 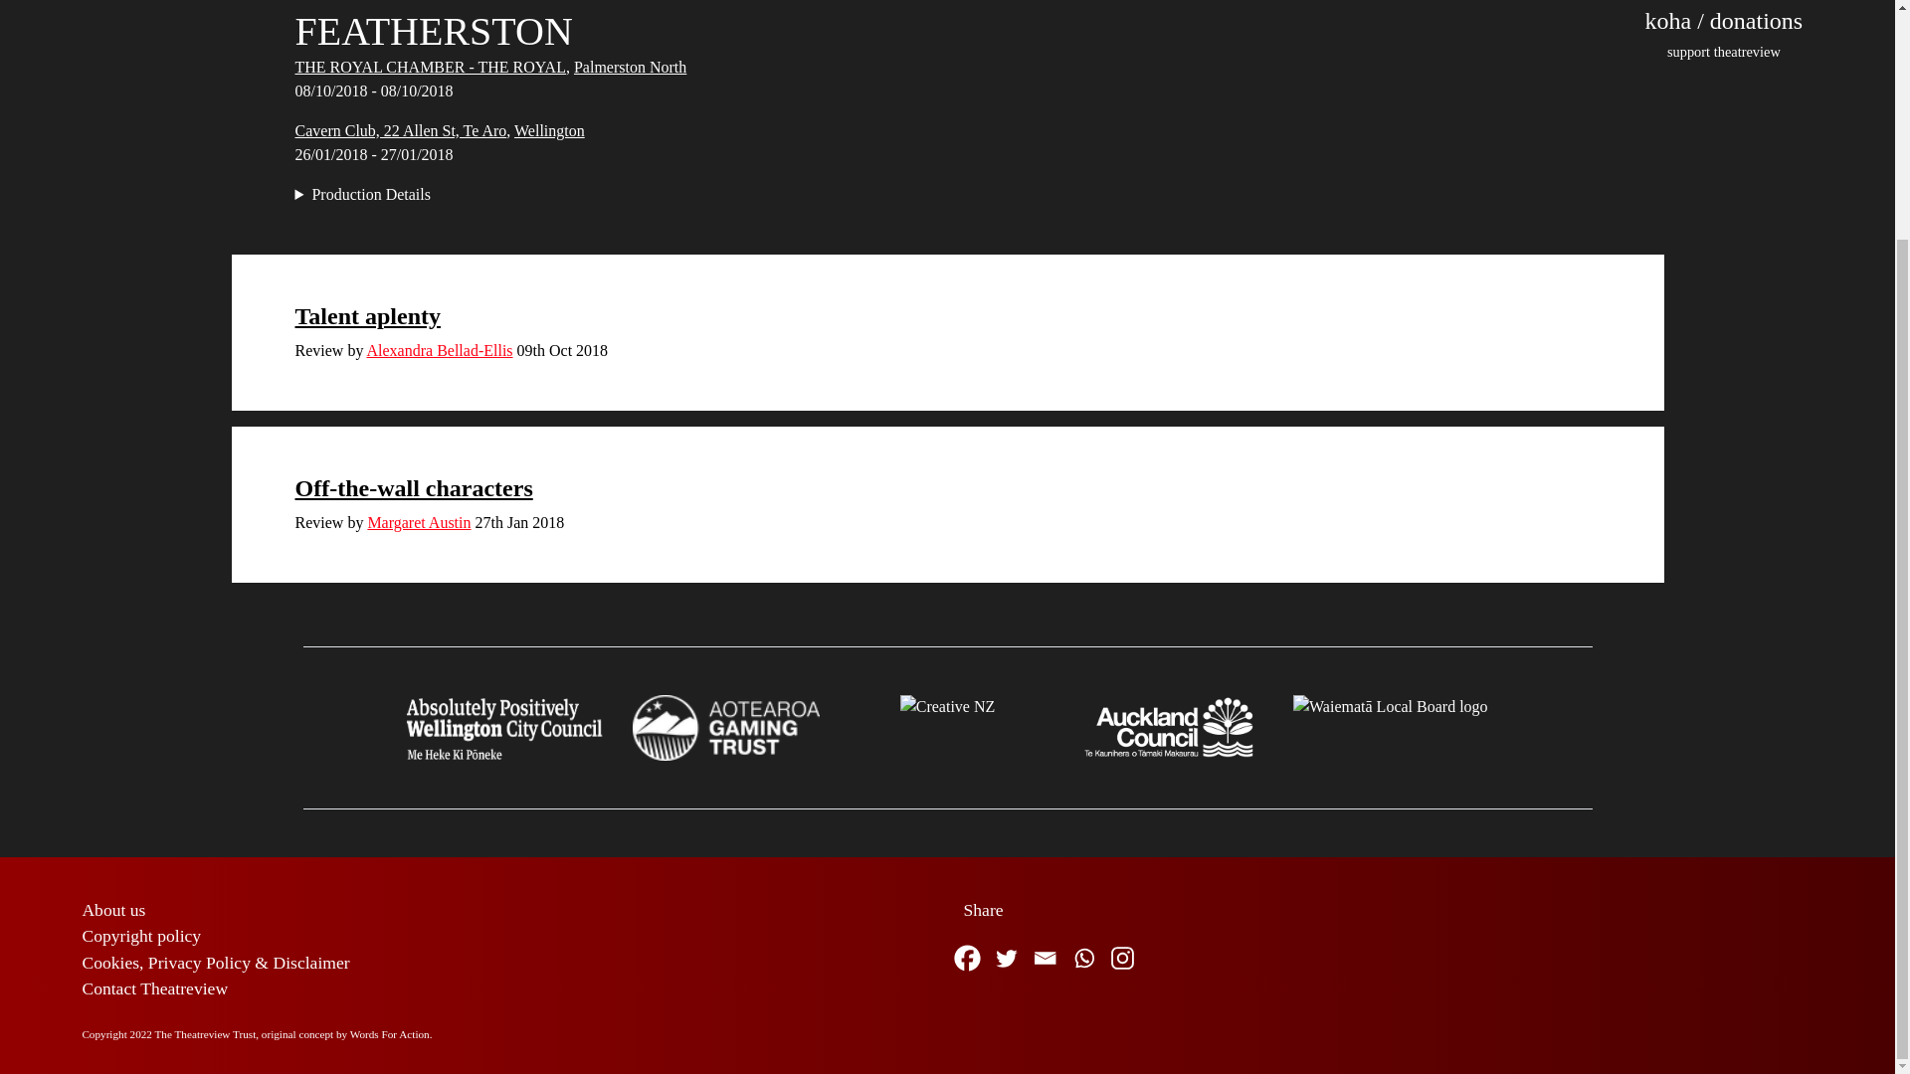 I want to click on Margaret Austin, so click(x=418, y=522).